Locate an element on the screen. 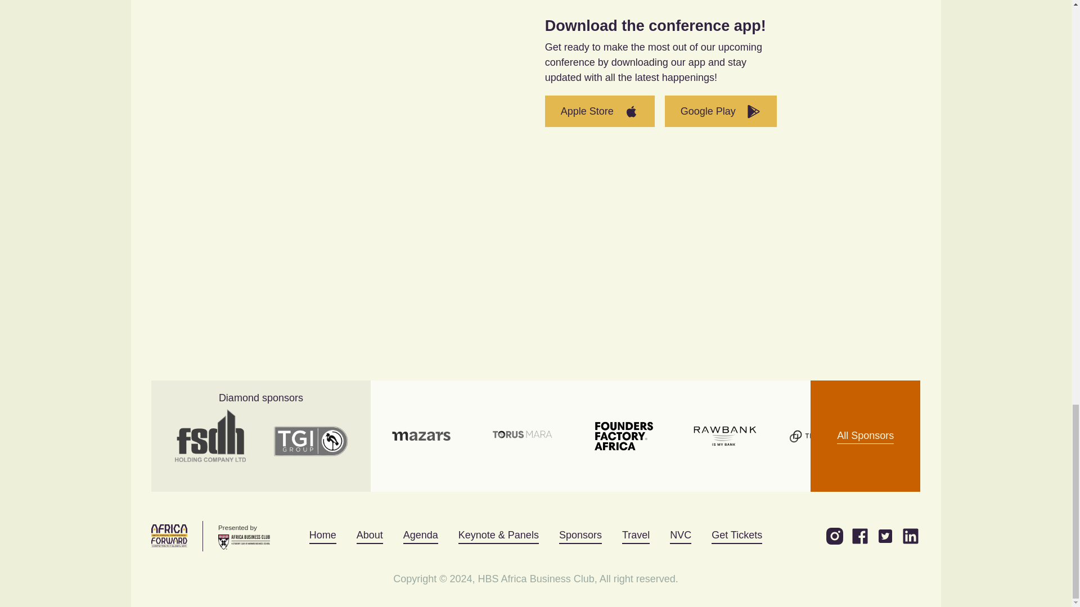 The image size is (1080, 607). Agenda is located at coordinates (421, 535).